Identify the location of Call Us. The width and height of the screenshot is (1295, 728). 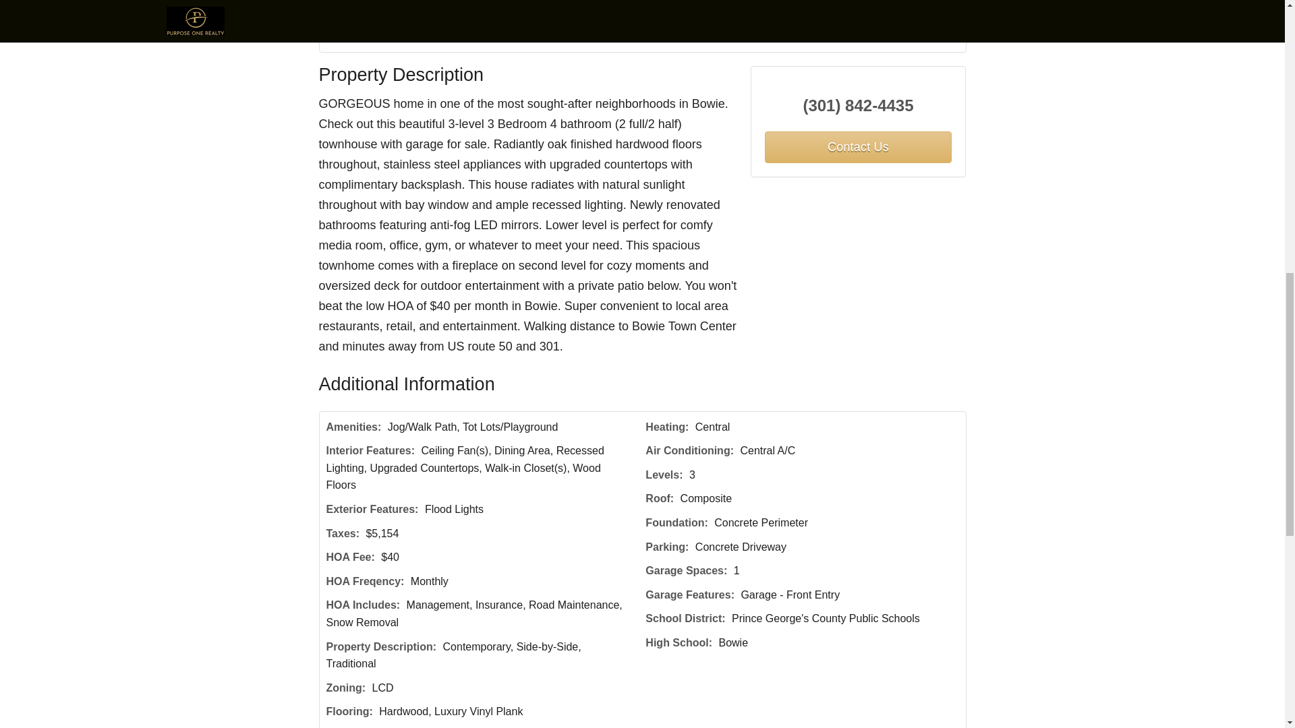
(428, 36).